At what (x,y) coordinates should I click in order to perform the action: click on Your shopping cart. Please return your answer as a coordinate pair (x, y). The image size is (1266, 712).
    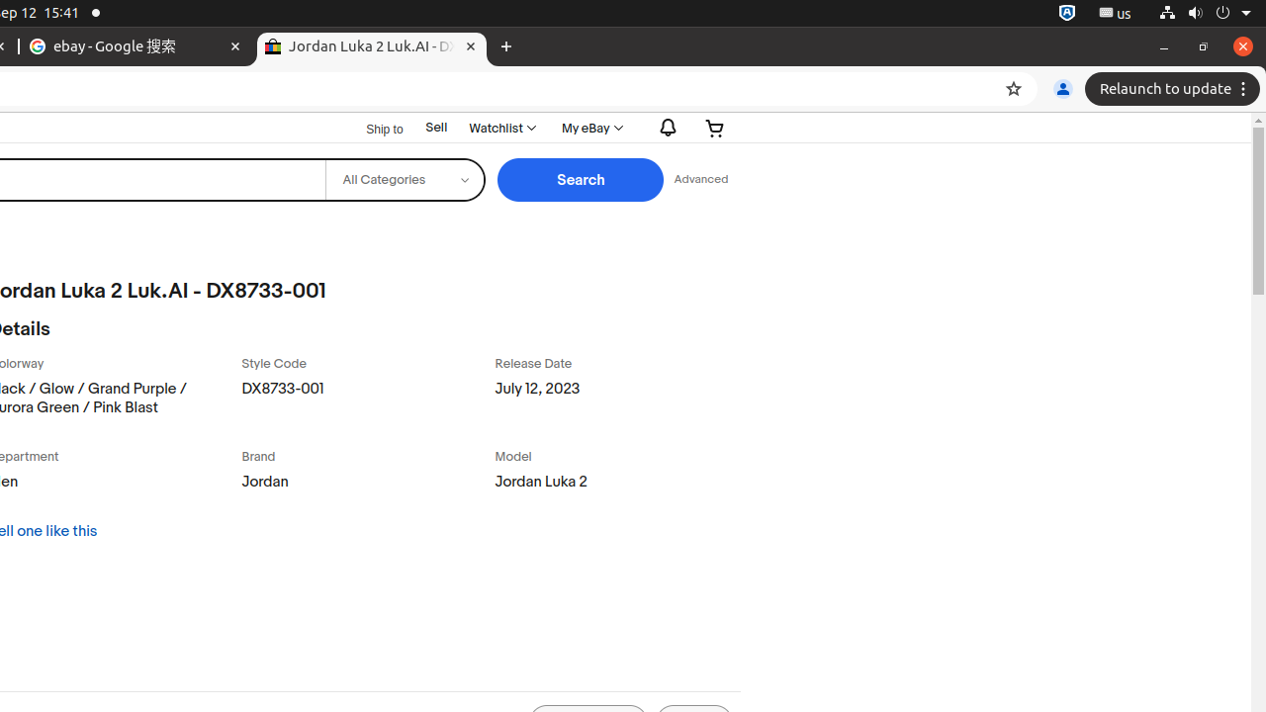
    Looking at the image, I should click on (715, 129).